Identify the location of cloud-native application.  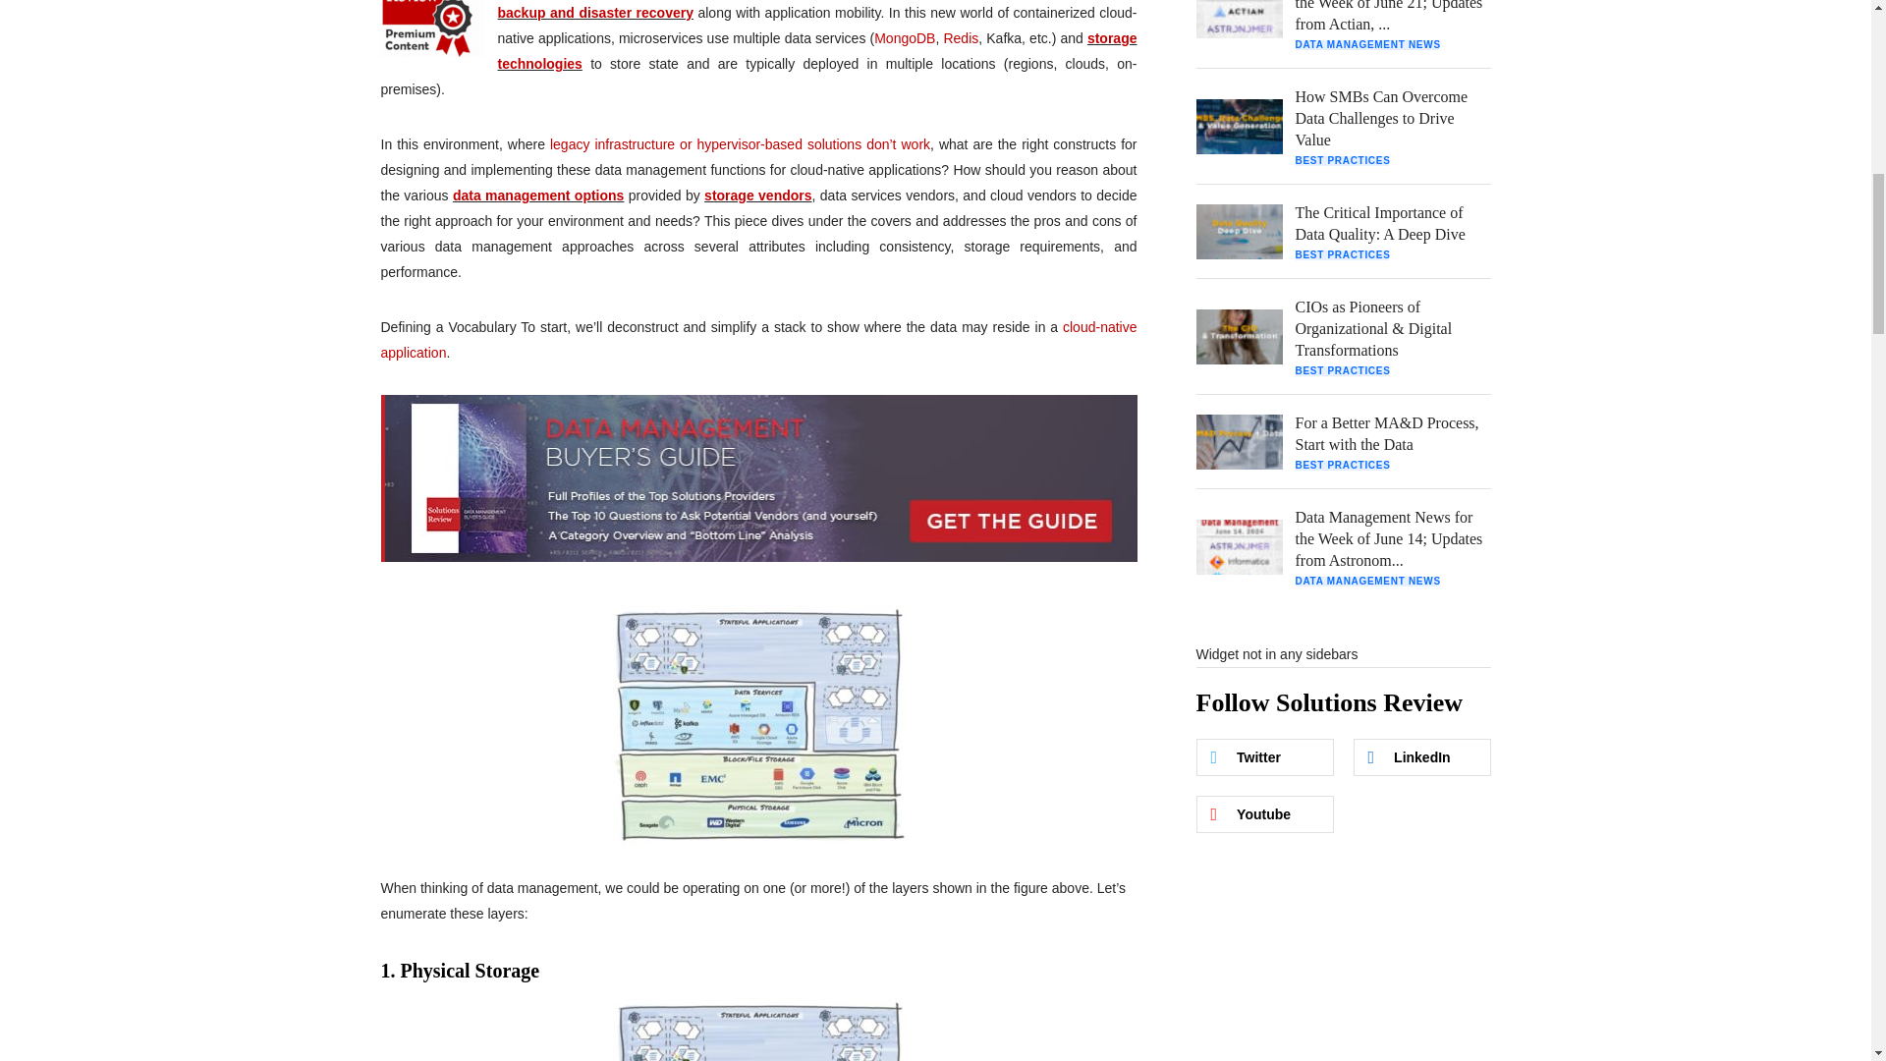
(758, 340).